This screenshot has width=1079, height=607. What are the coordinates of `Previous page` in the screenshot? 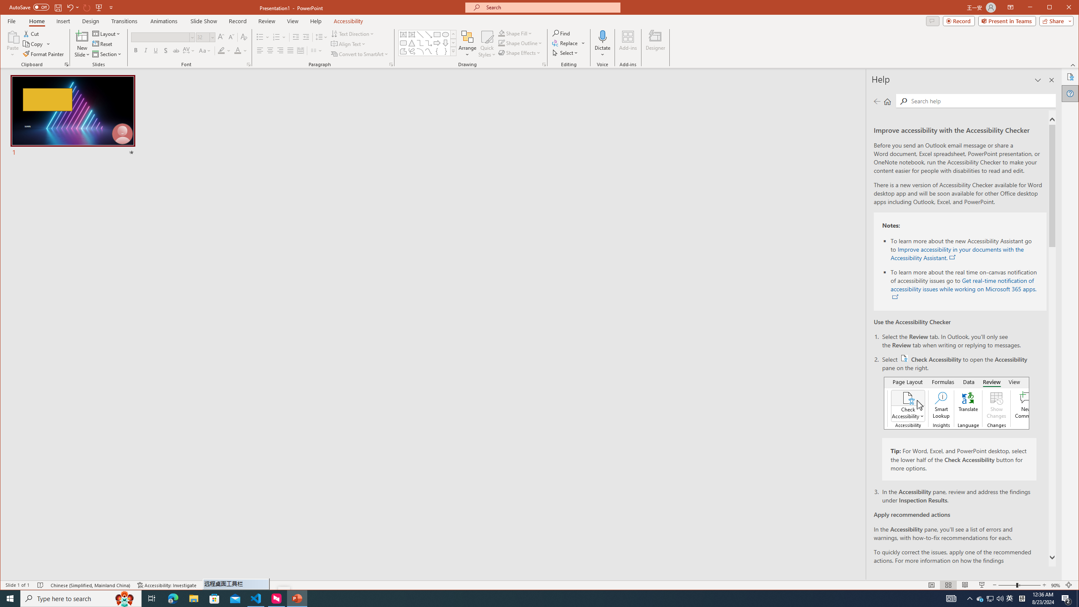 It's located at (877, 101).